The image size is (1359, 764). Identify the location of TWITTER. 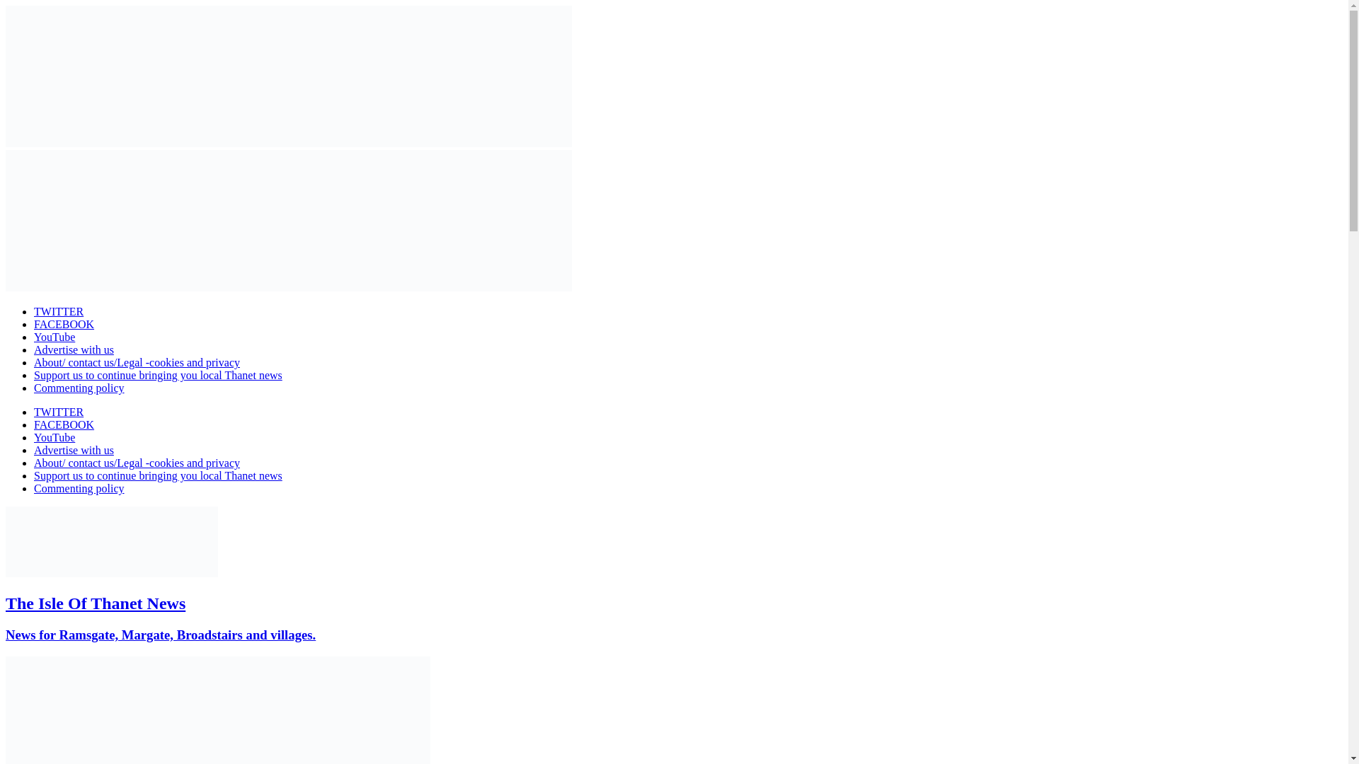
(58, 311).